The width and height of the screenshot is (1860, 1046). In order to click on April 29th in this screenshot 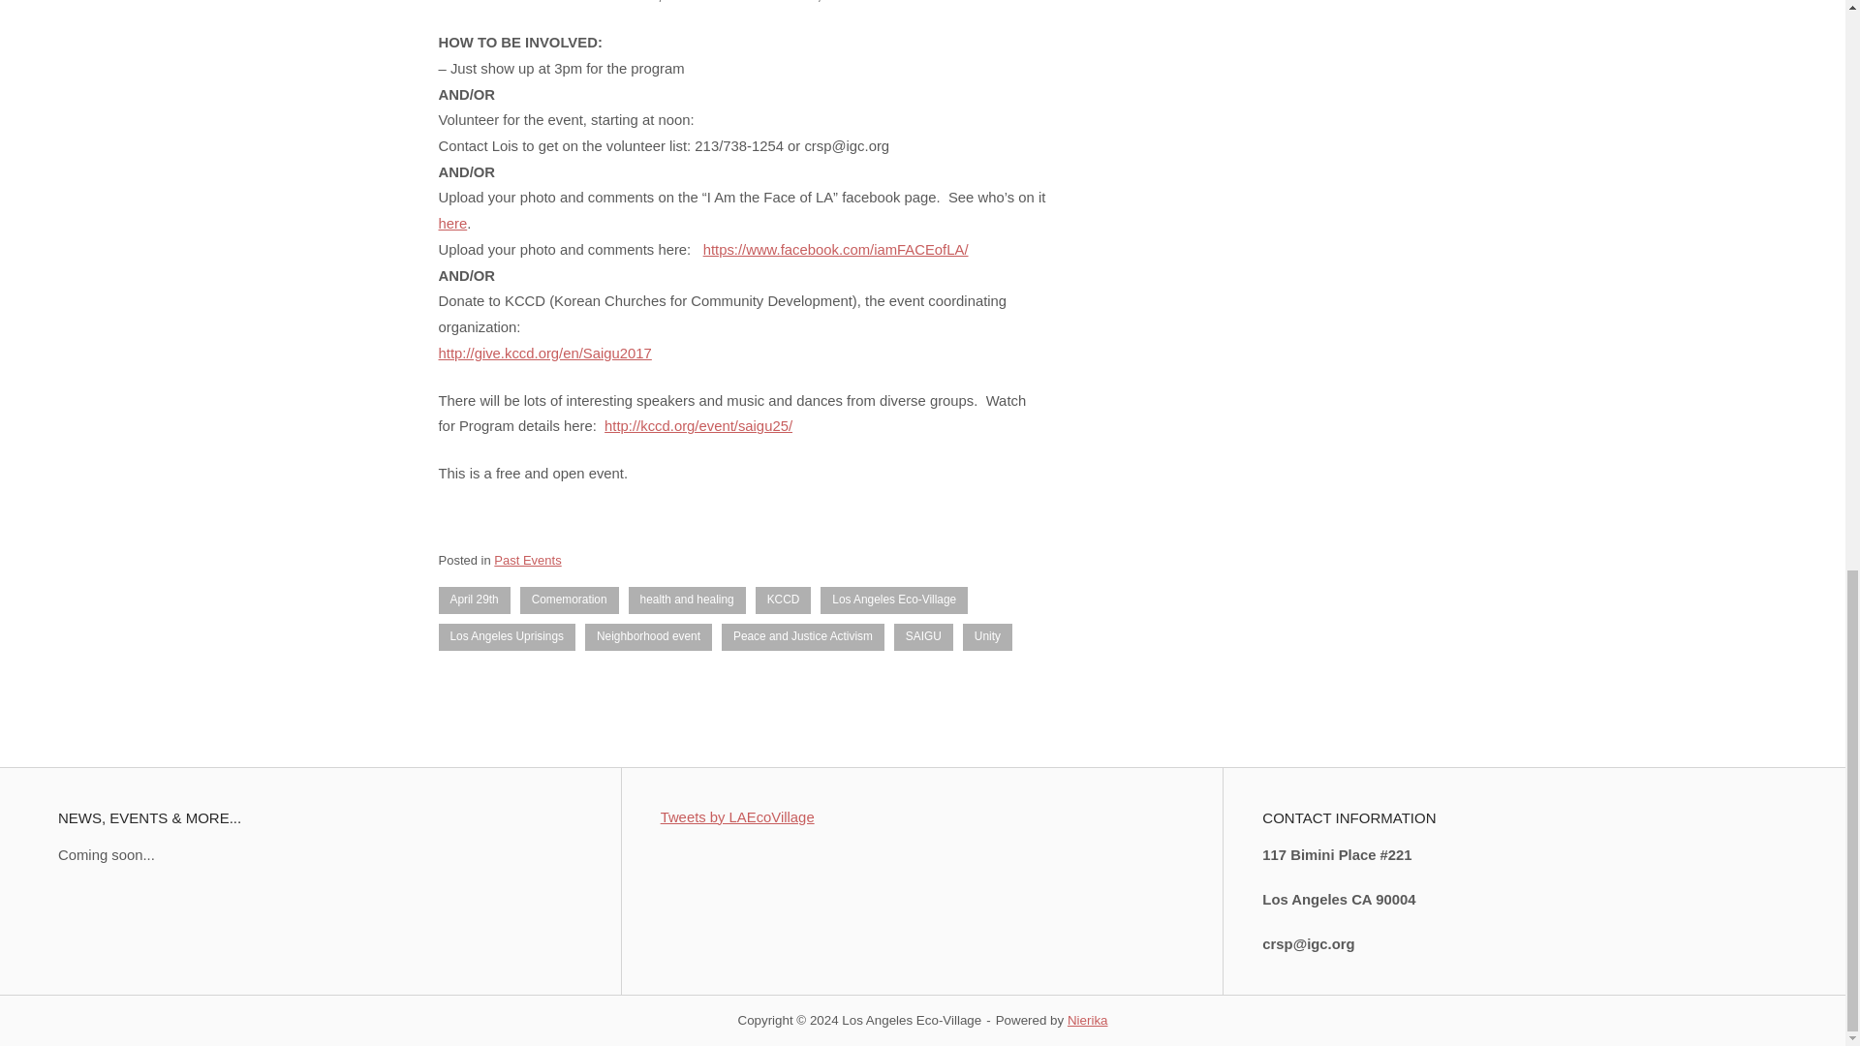, I will do `click(473, 600)`.